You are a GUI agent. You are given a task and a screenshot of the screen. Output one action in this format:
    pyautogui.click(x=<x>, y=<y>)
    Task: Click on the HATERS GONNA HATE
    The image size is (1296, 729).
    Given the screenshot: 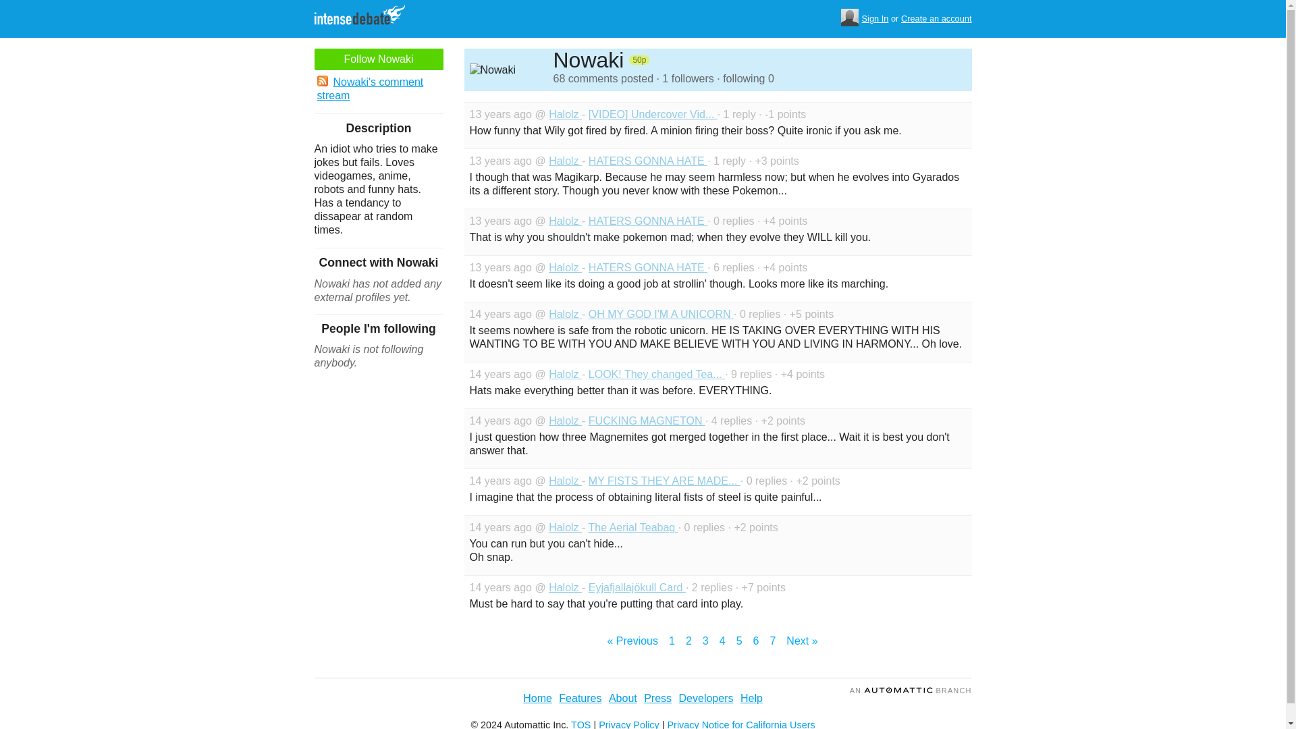 What is the action you would take?
    pyautogui.click(x=648, y=220)
    